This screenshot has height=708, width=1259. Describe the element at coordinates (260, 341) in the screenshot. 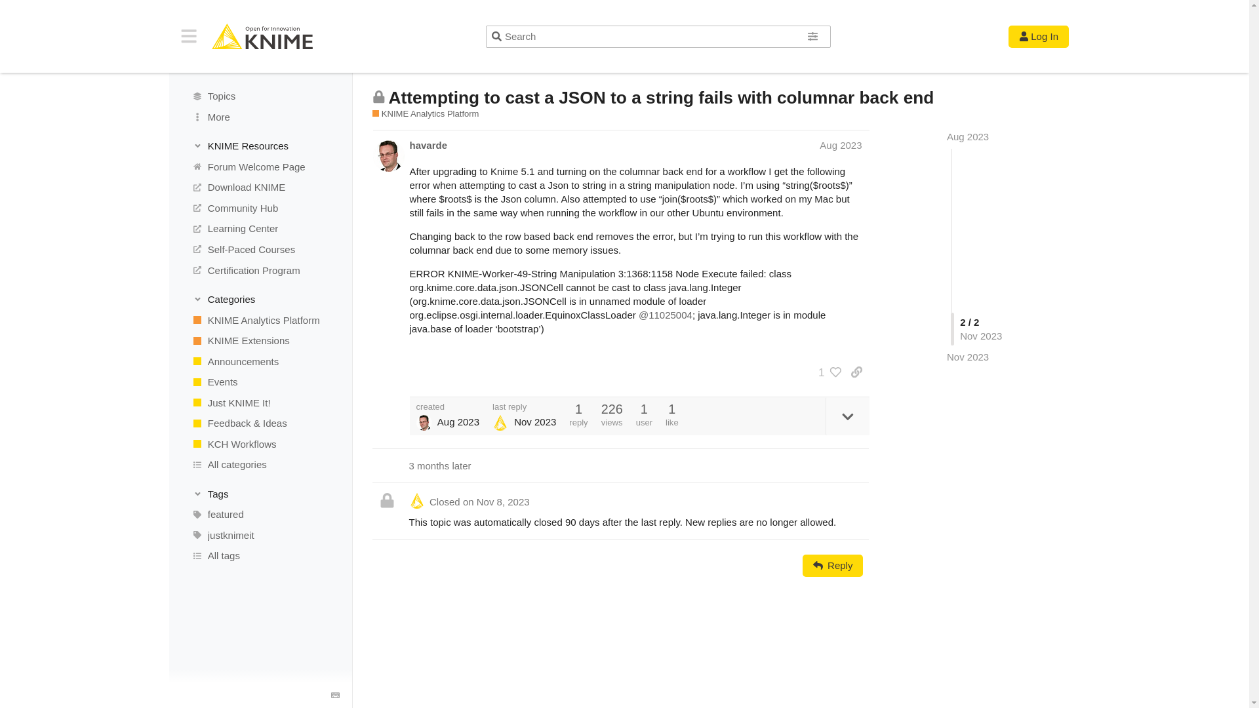

I see `KNIME Extensions` at that location.